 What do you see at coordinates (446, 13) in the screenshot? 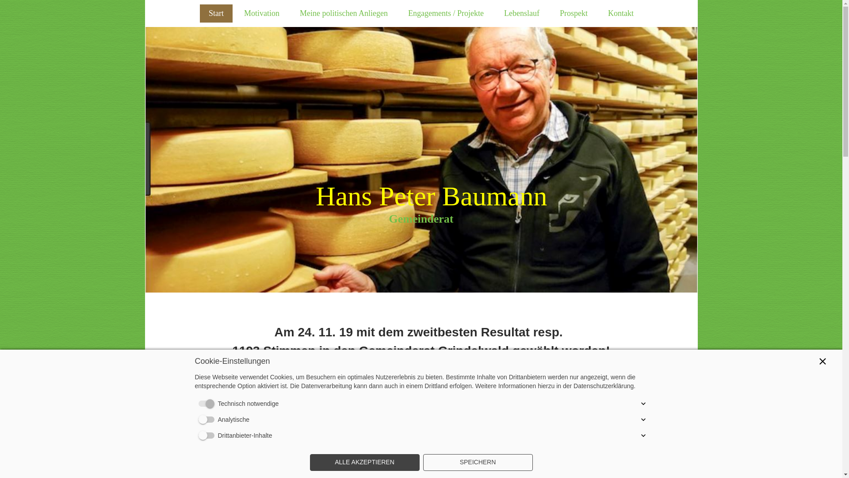
I see `Engagements / Projekte` at bounding box center [446, 13].